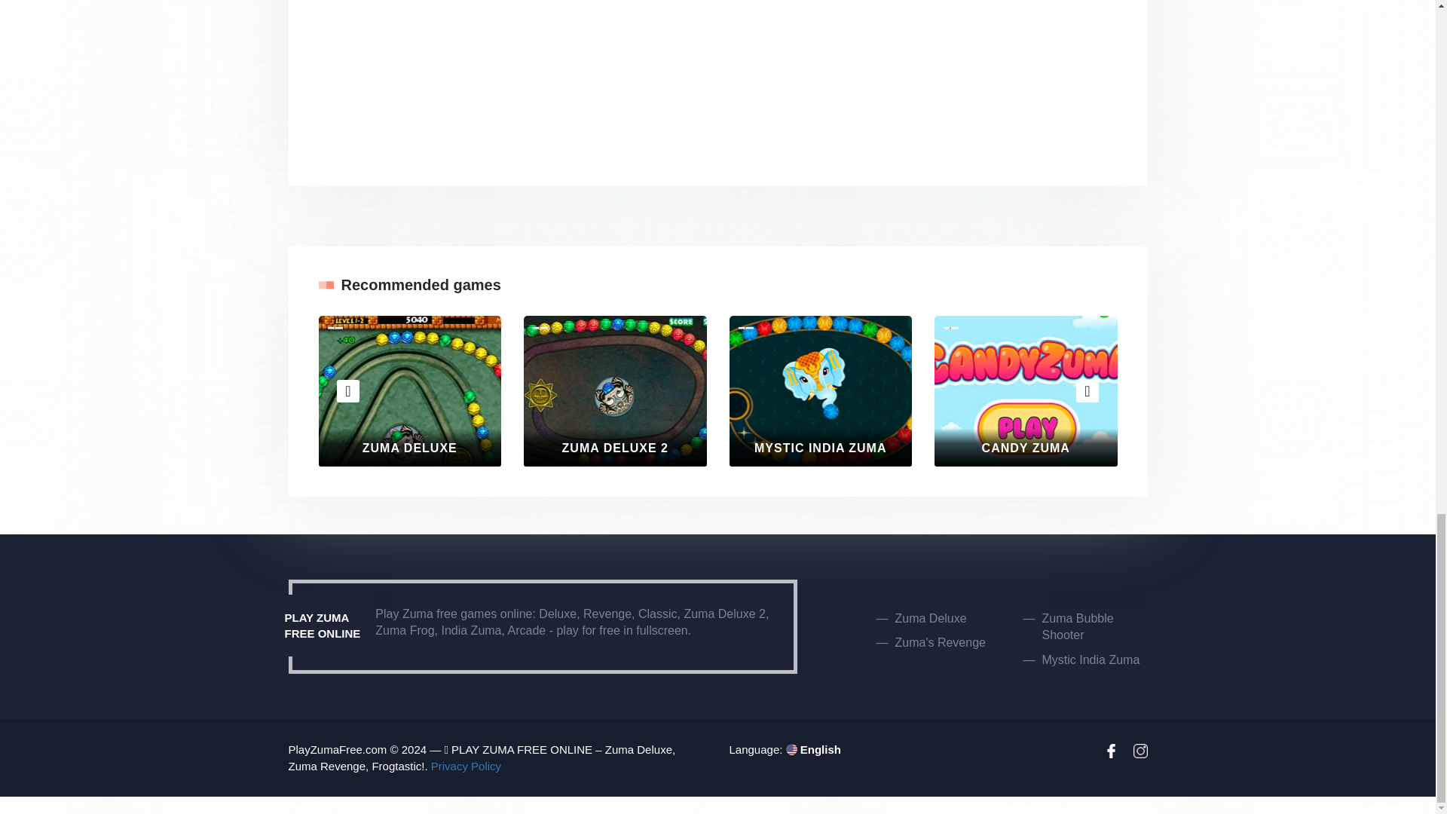 Image resolution: width=1447 pixels, height=814 pixels. I want to click on 3 Stars, so click(540, 357).